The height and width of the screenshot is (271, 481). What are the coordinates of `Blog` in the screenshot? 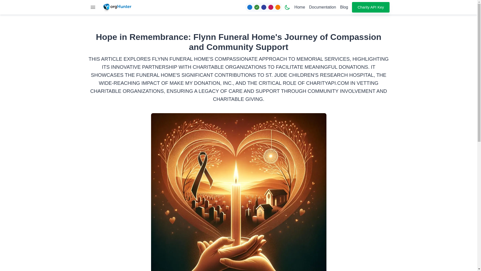 It's located at (344, 7).